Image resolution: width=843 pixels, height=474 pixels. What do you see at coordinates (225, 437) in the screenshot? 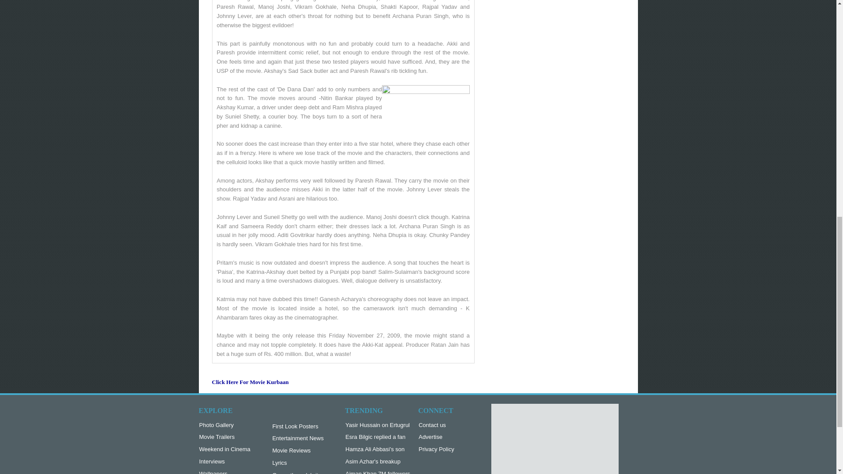
I see `Movie Trailers` at bounding box center [225, 437].